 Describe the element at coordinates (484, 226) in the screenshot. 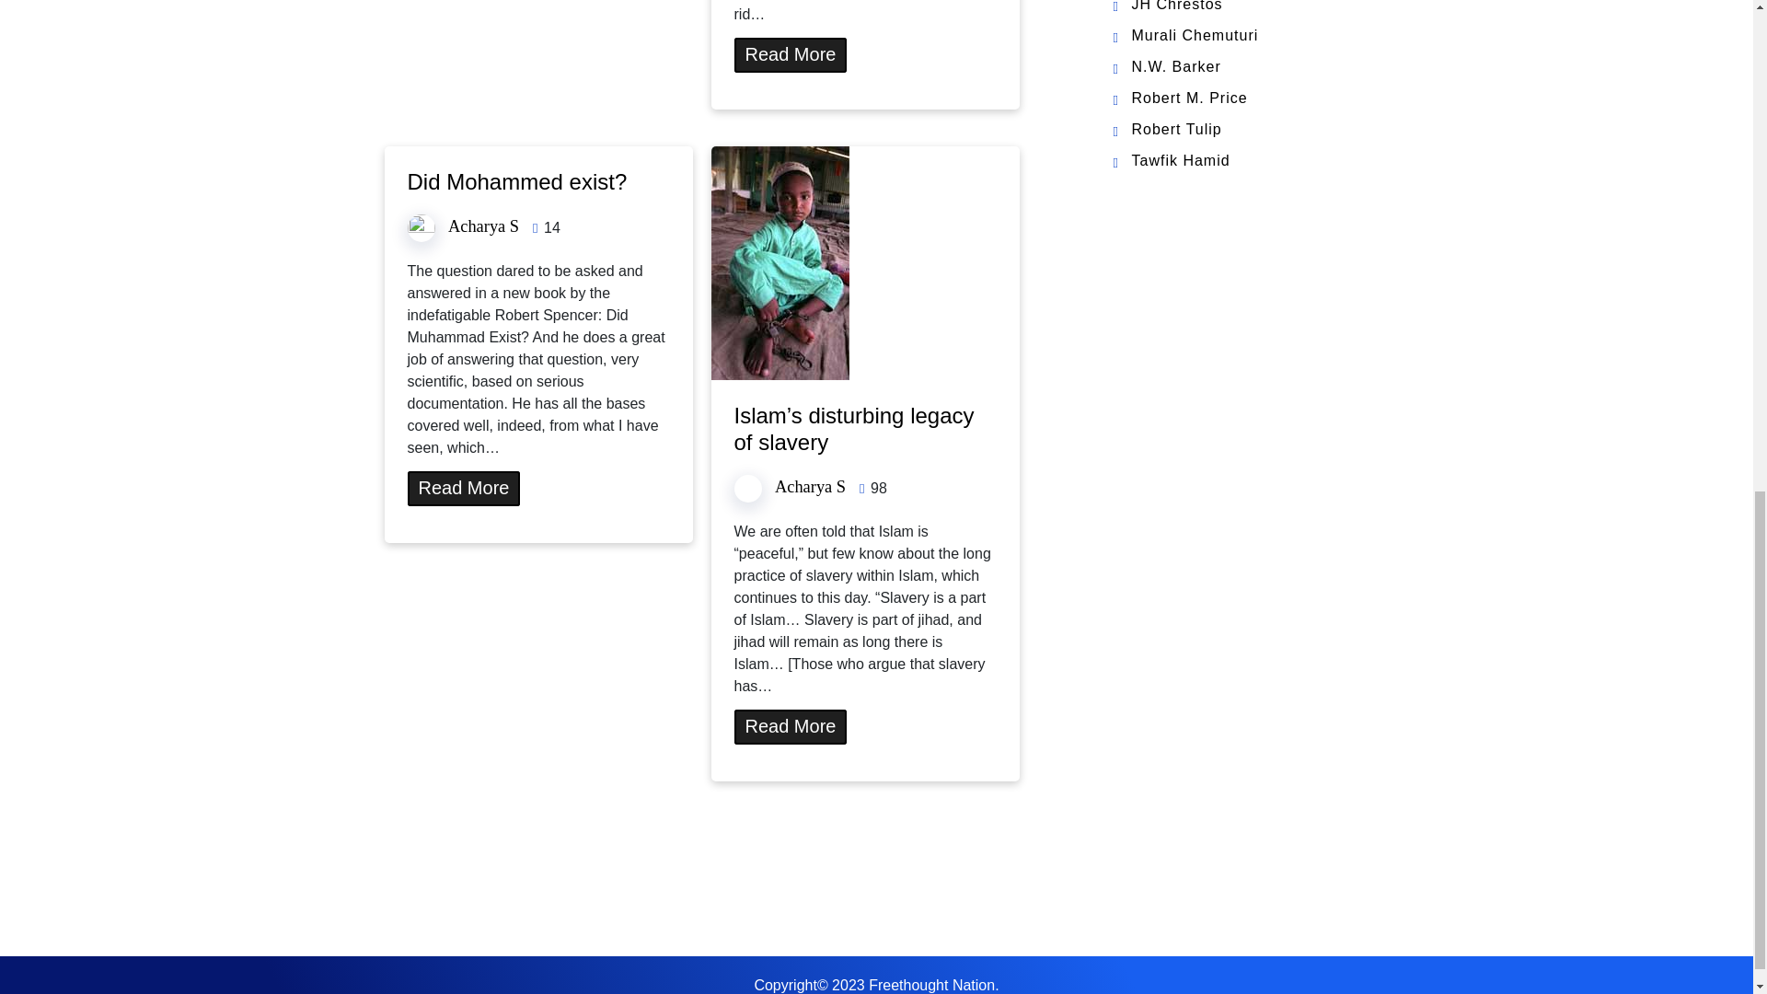

I see `Acharya S` at that location.